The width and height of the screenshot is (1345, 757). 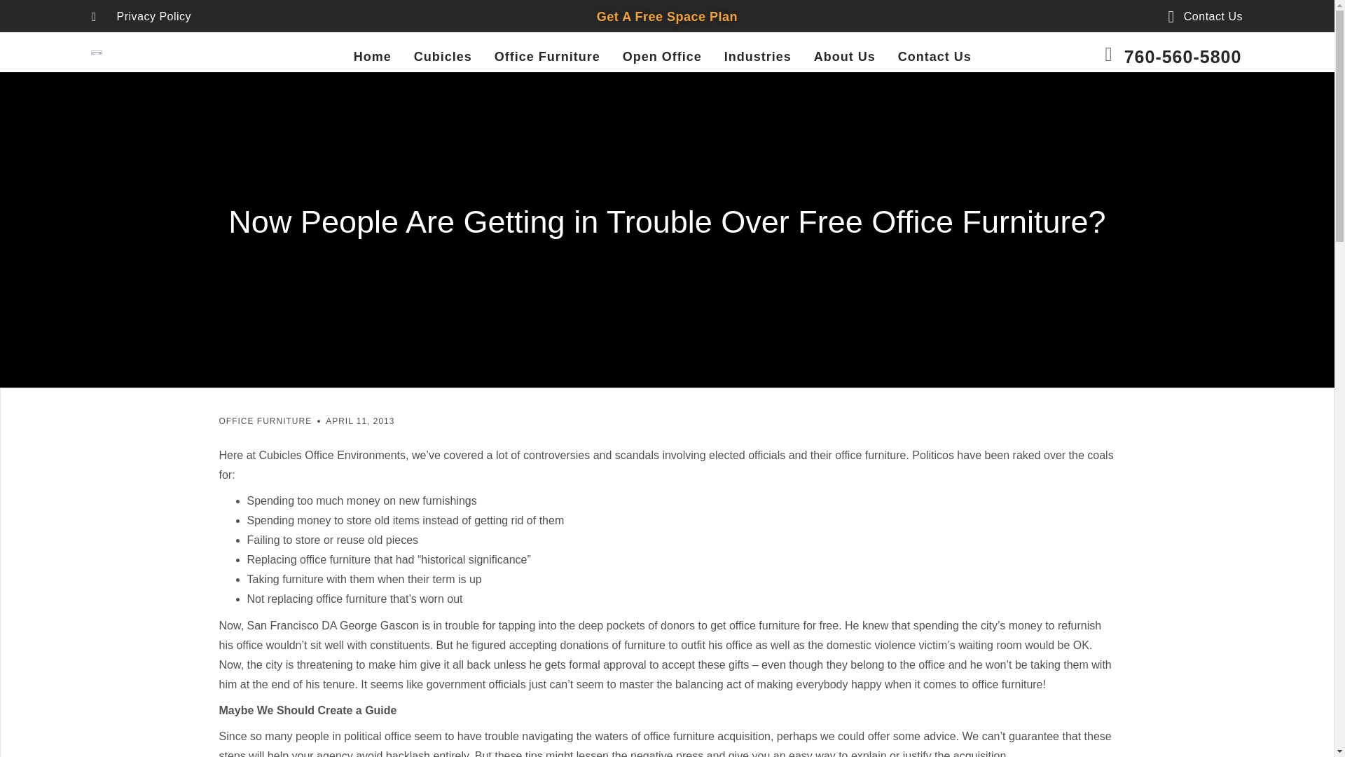 I want to click on Cubicles, so click(x=443, y=56).